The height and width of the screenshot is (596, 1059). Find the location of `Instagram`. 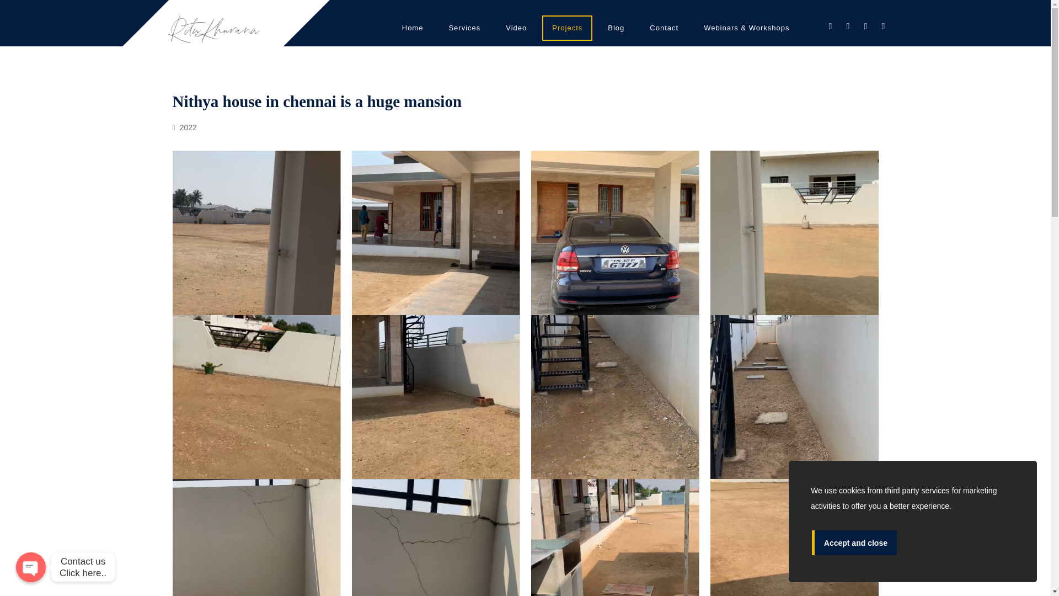

Instagram is located at coordinates (865, 26).